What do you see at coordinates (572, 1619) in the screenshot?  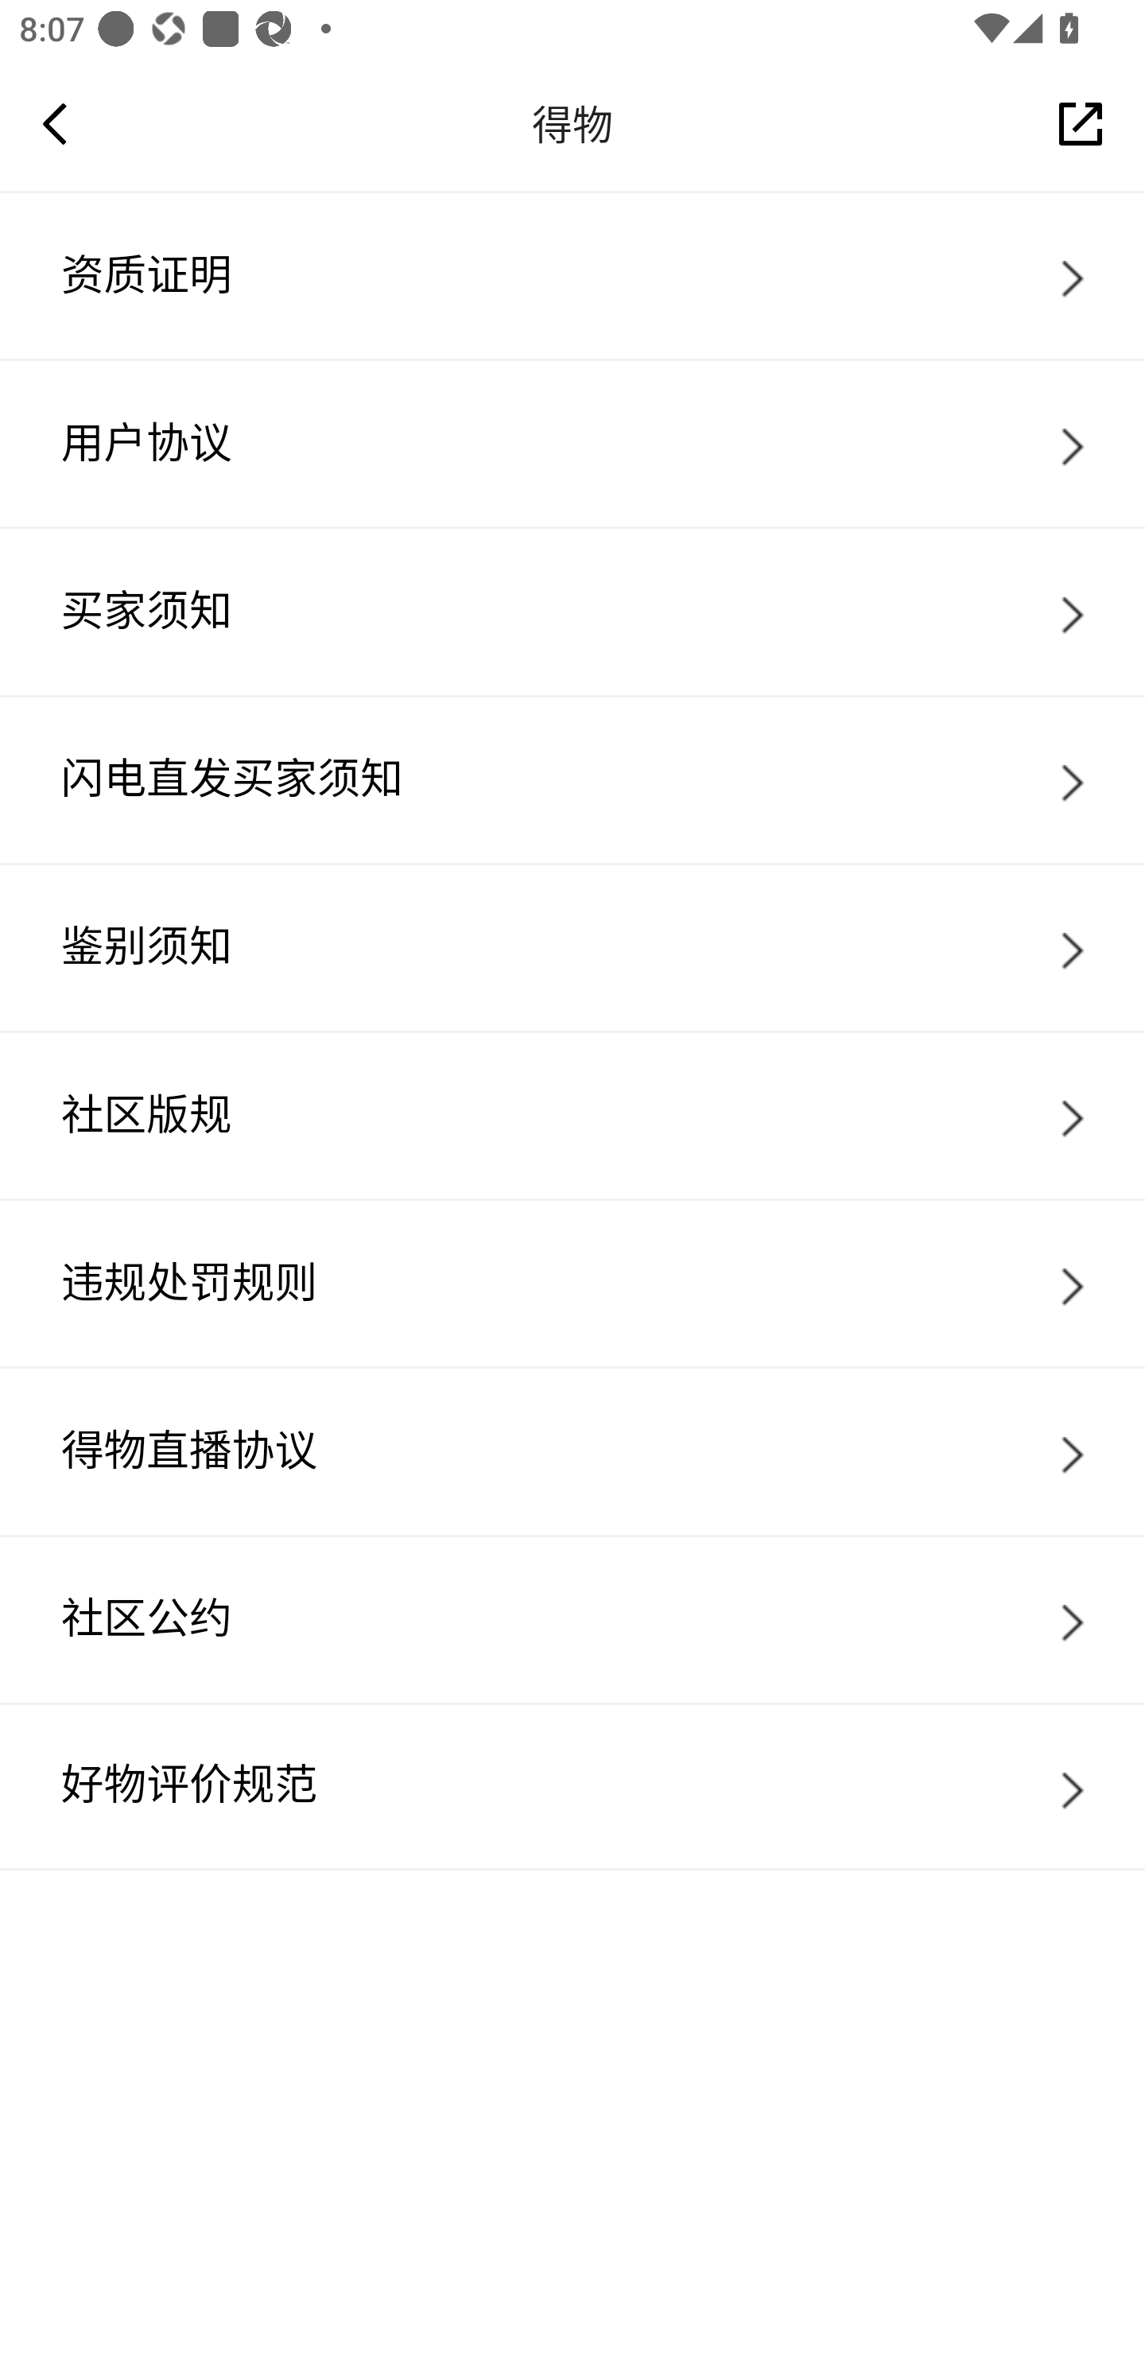 I see `社区公约 arrow` at bounding box center [572, 1619].